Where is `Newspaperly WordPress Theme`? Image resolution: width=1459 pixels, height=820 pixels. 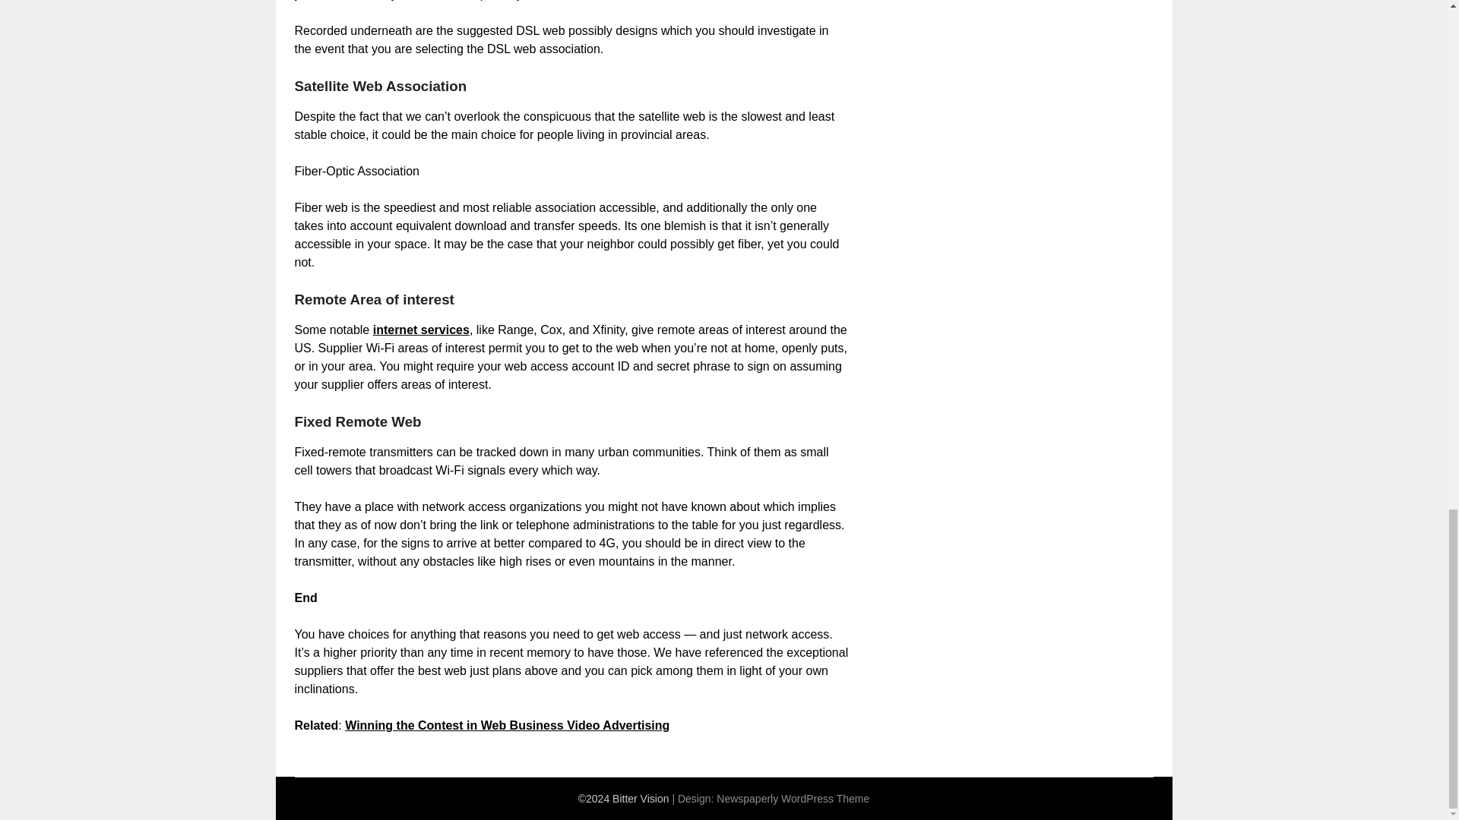
Newspaperly WordPress Theme is located at coordinates (793, 799).